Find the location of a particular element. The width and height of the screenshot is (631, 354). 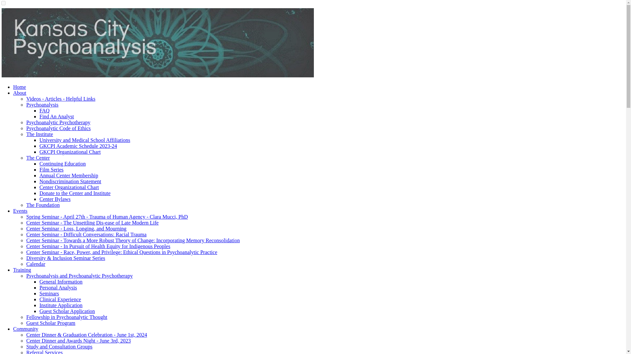

Nondiscrimination Statement is located at coordinates (70, 181).